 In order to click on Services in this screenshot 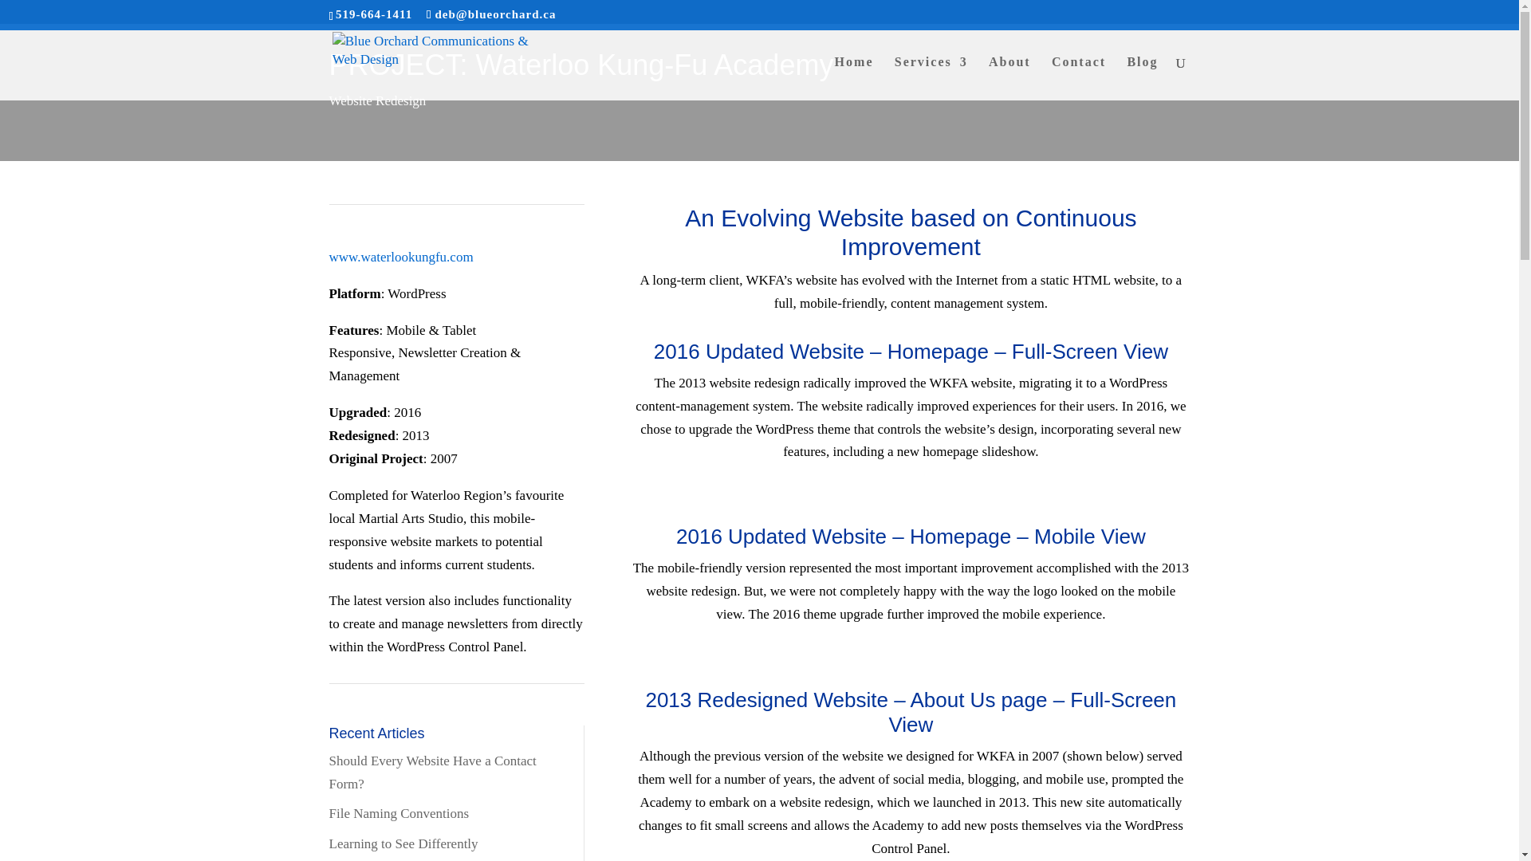, I will do `click(931, 78)`.